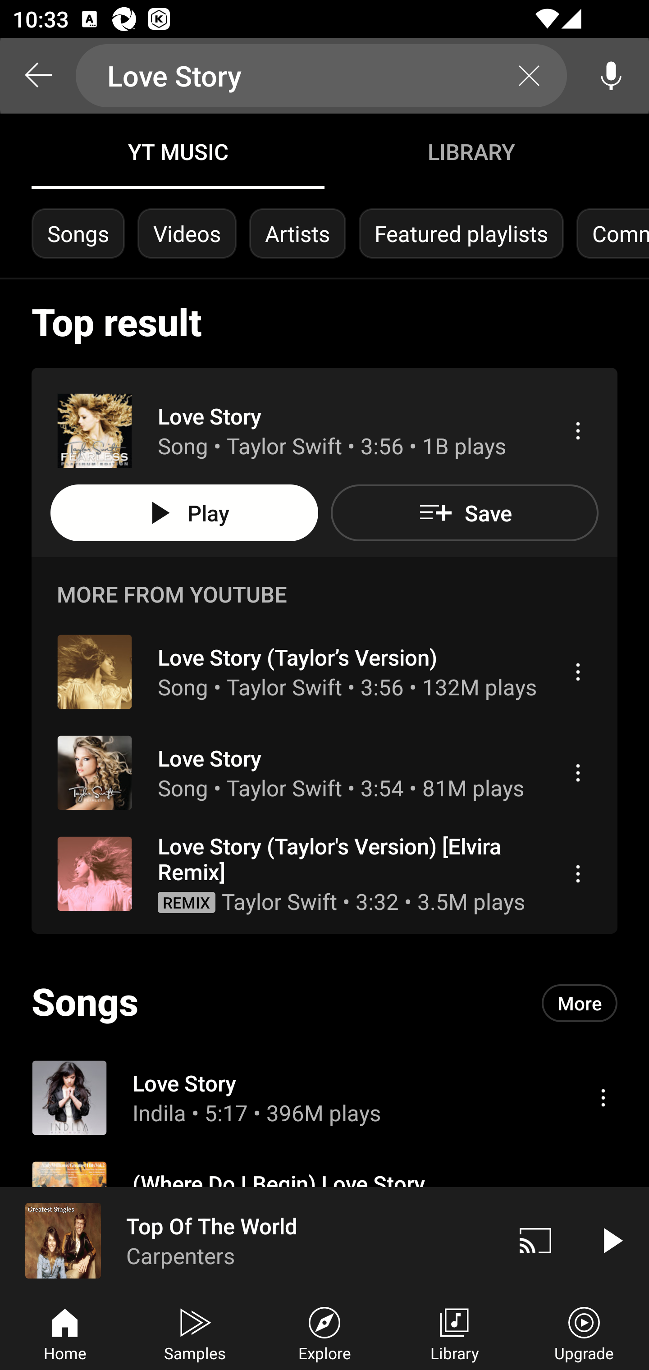  Describe the element at coordinates (584, 1332) in the screenshot. I see `Upgrade` at that location.